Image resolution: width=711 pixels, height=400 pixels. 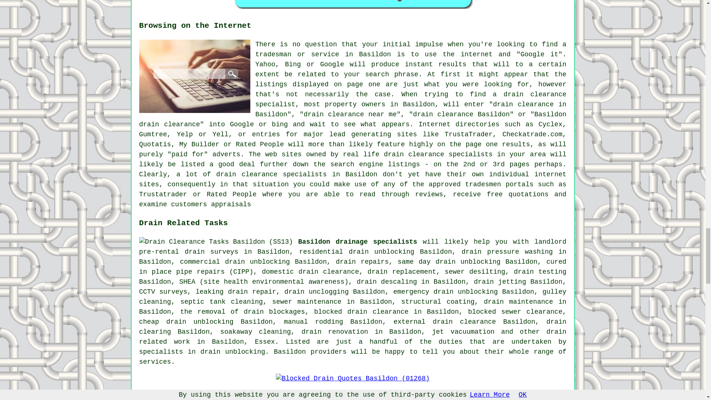 What do you see at coordinates (445, 321) in the screenshot?
I see `external drain clearance` at bounding box center [445, 321].